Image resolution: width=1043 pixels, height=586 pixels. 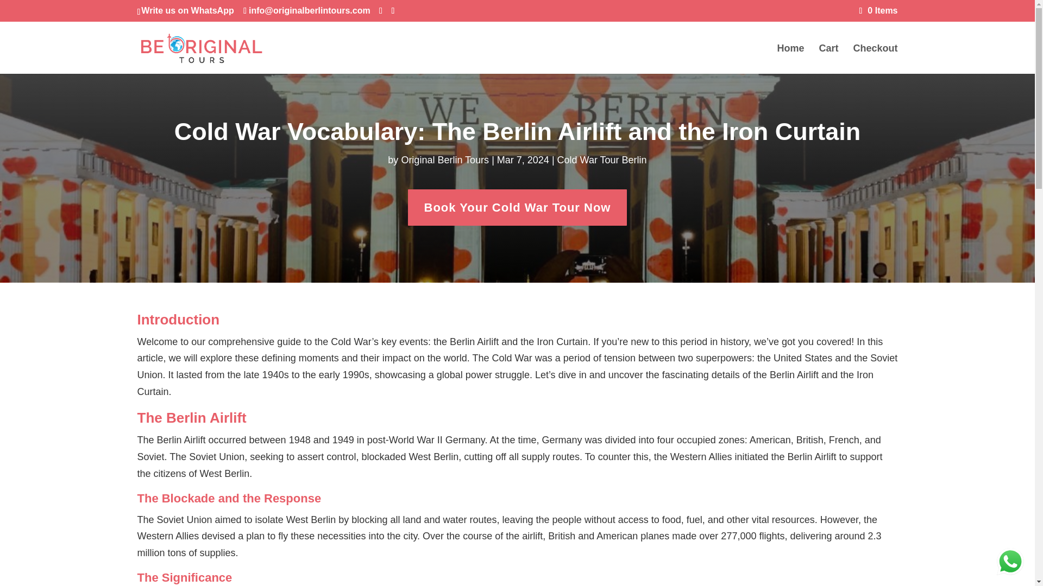 I want to click on 0 Items, so click(x=879, y=10).